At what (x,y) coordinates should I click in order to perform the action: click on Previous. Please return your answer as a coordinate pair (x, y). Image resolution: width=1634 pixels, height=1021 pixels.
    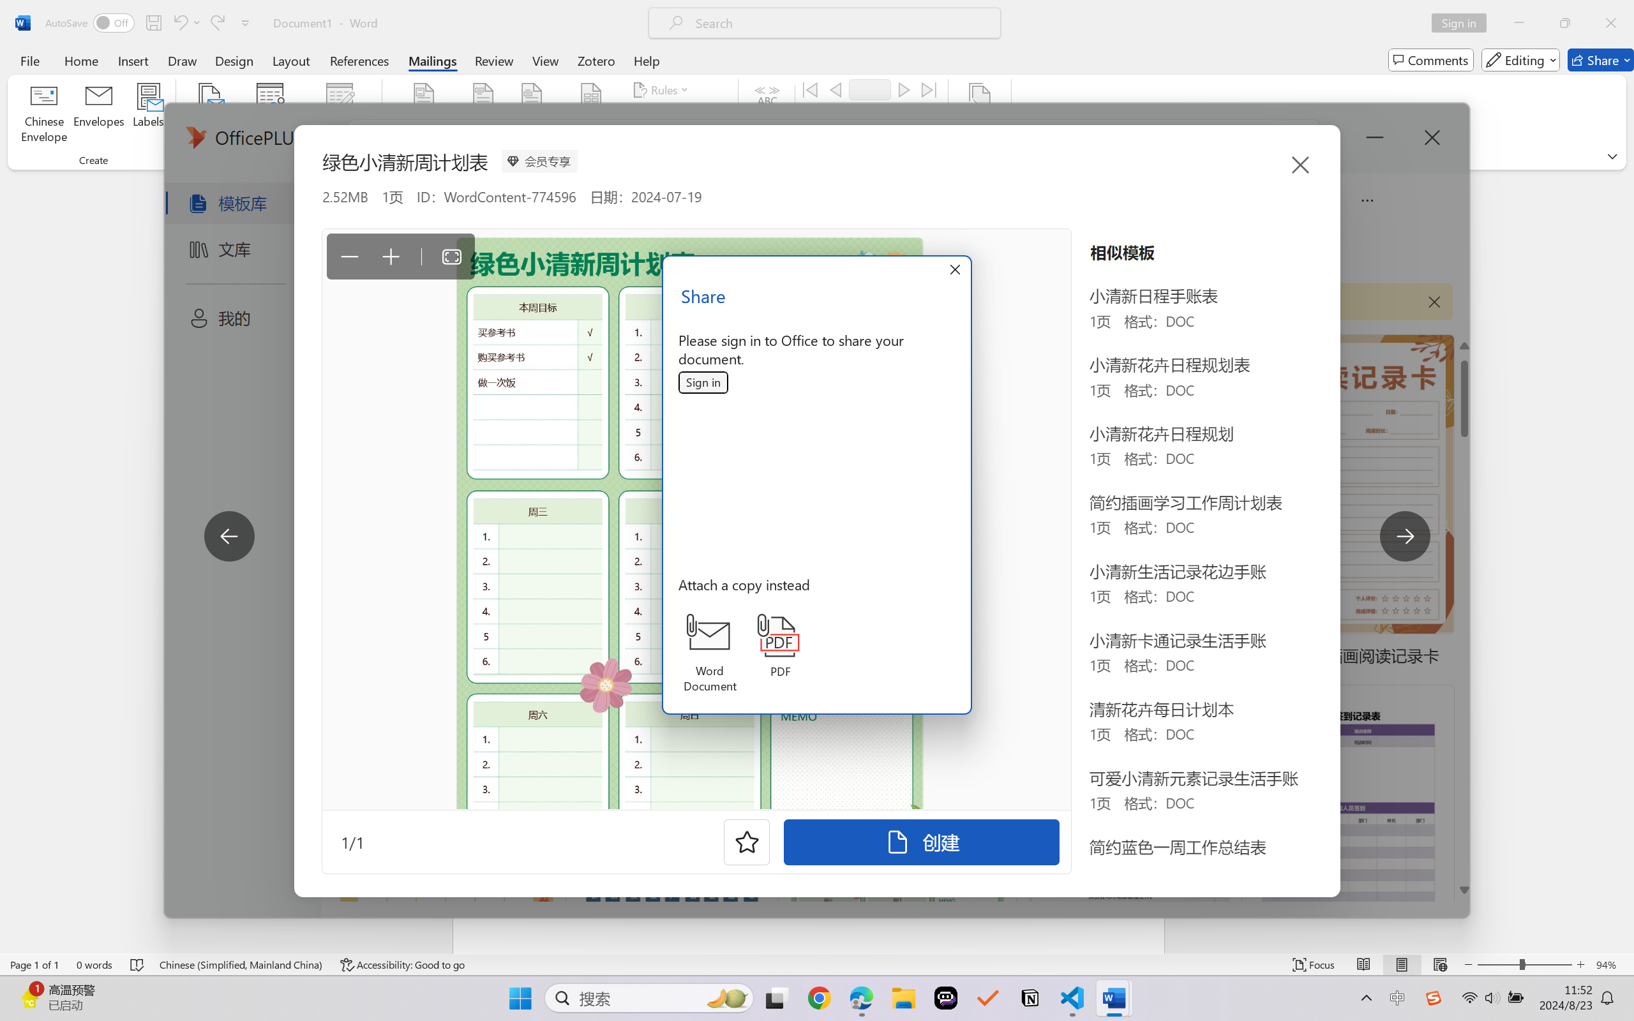
    Looking at the image, I should click on (835, 89).